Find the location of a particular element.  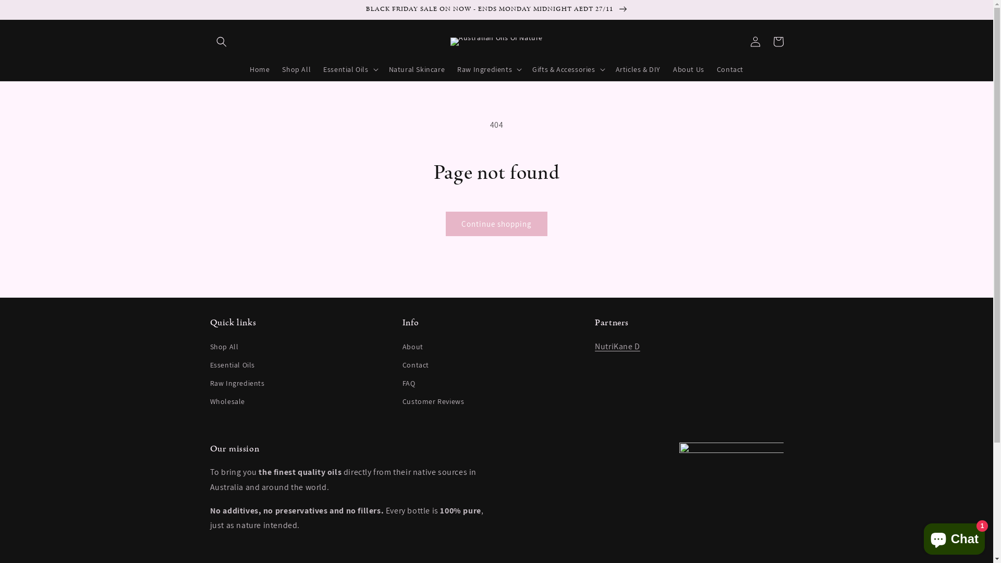

Log in is located at coordinates (755, 42).